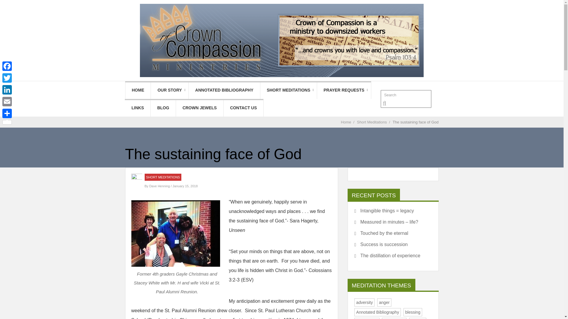  I want to click on SHORT MEDITATIONS, so click(163, 177).